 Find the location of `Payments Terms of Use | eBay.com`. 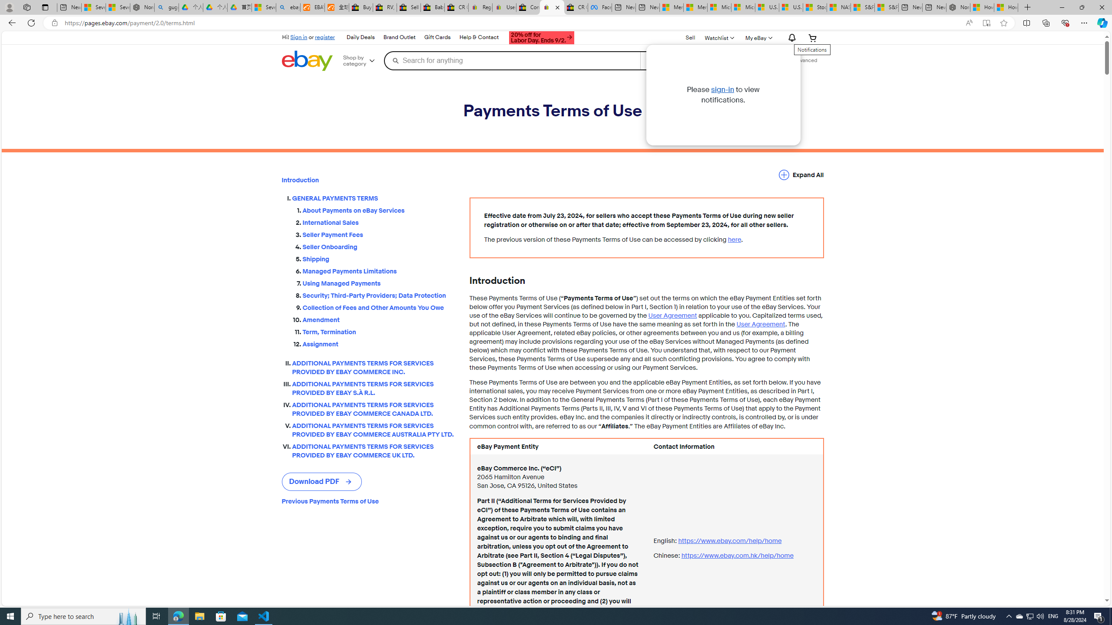

Payments Terms of Use | eBay.com is located at coordinates (552, 7).